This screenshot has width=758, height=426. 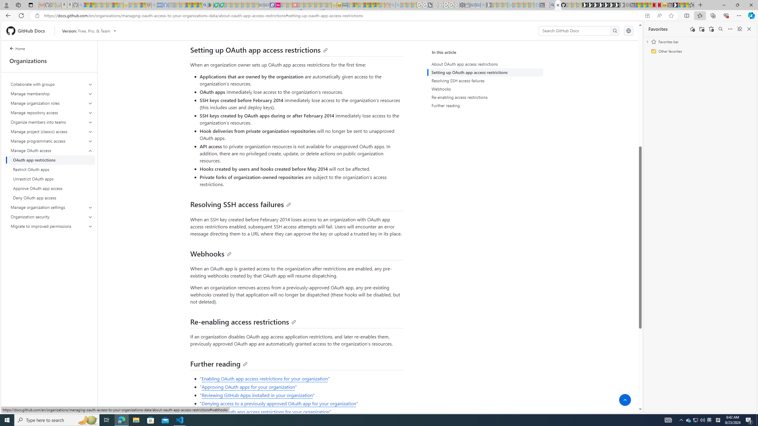 I want to click on Organize members into teams, so click(x=52, y=122).